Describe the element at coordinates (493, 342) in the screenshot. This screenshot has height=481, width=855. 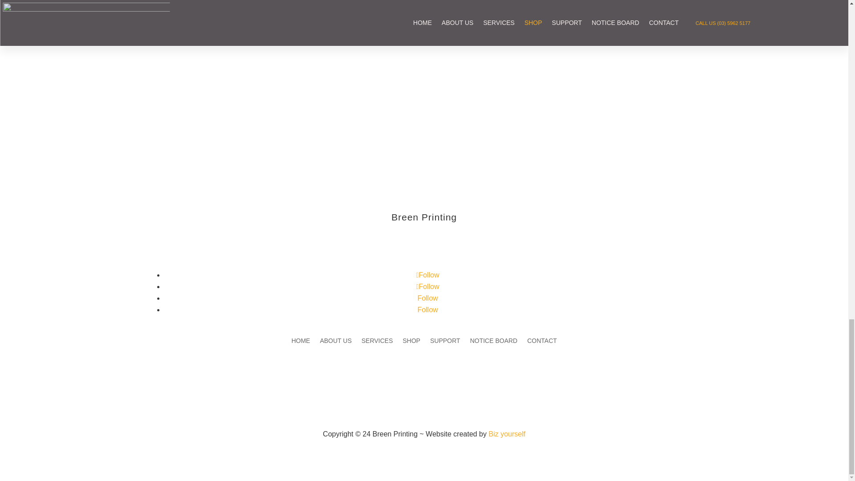
I see `NOTICE BOARD` at that location.